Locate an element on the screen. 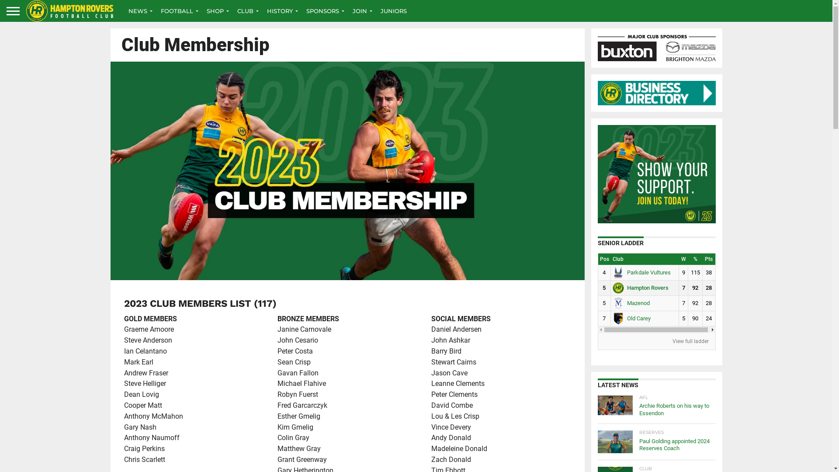 This screenshot has width=839, height=472. Mazenod is located at coordinates (631, 303).